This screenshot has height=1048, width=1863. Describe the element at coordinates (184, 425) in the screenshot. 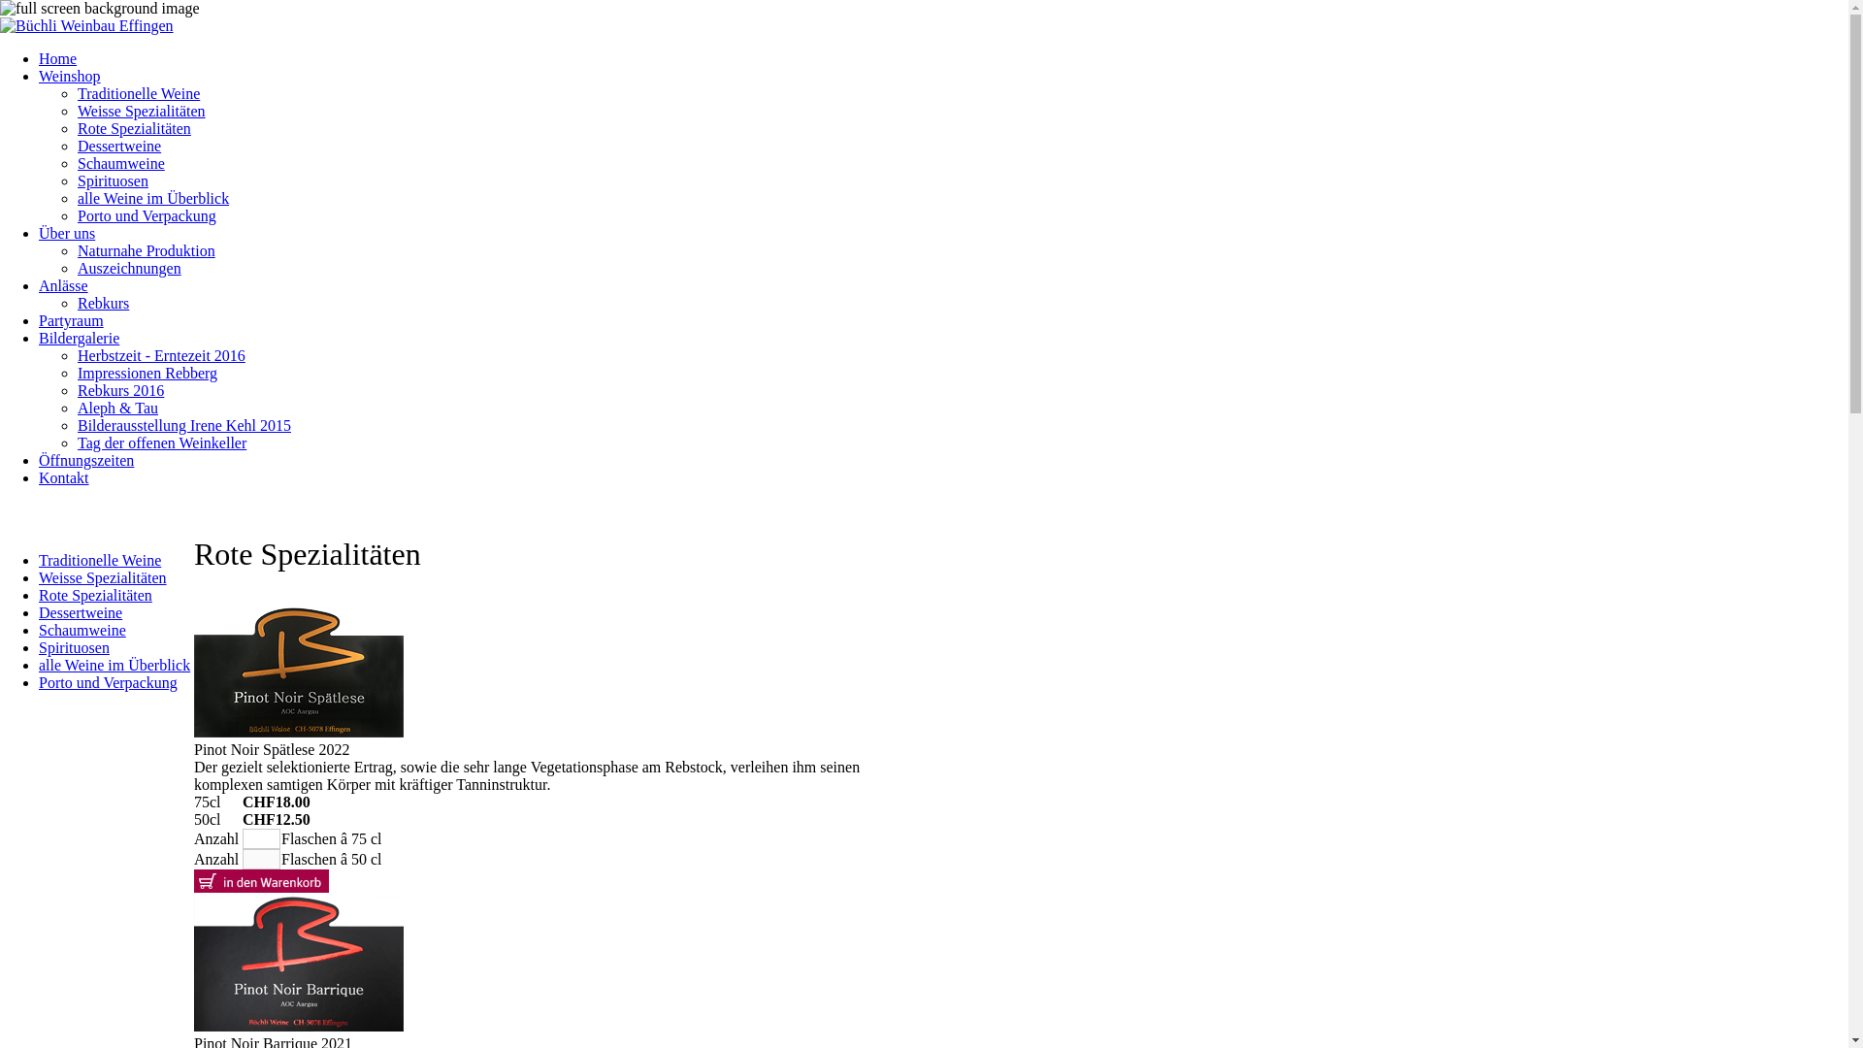

I see `Bilderausstellung Irene Kehl 2015` at that location.